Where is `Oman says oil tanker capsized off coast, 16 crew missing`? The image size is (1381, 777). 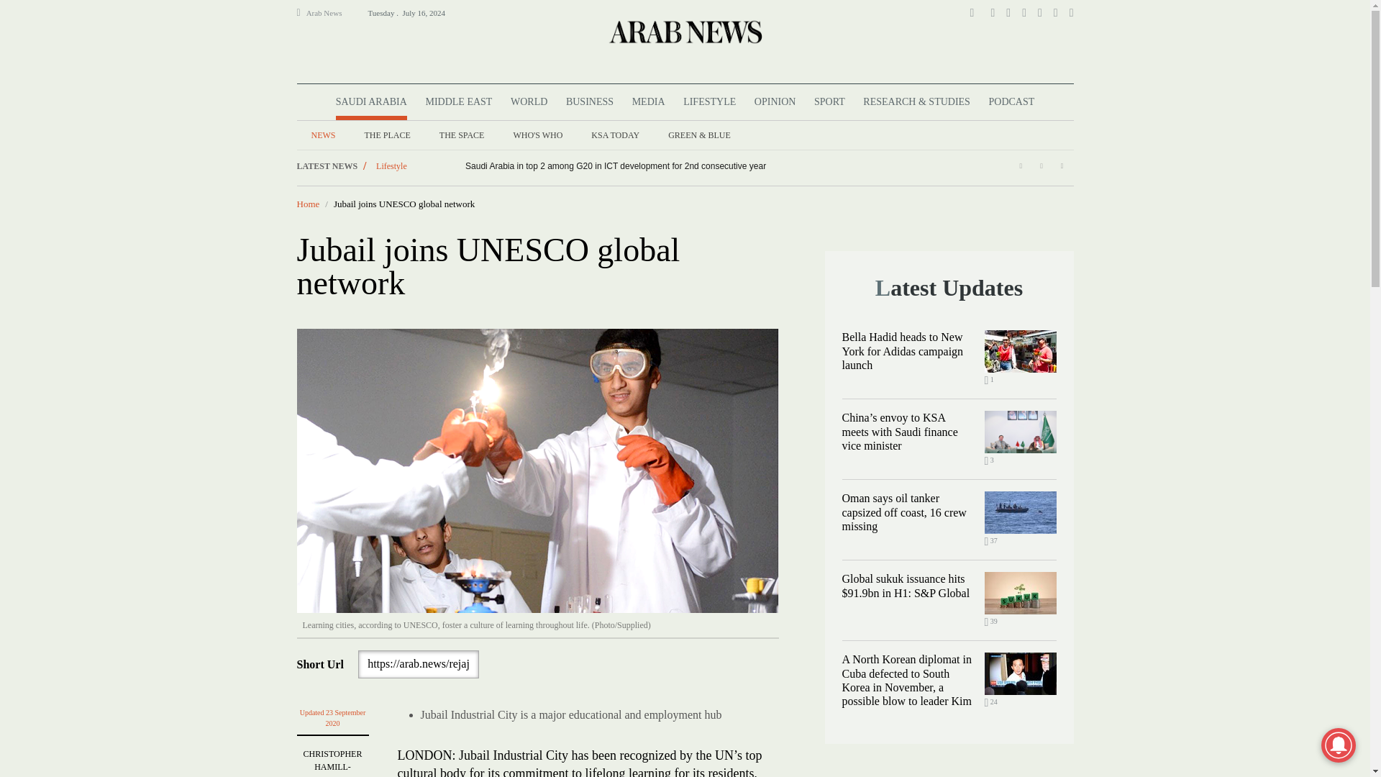
Oman says oil tanker capsized off coast, 16 crew missing is located at coordinates (1020, 512).